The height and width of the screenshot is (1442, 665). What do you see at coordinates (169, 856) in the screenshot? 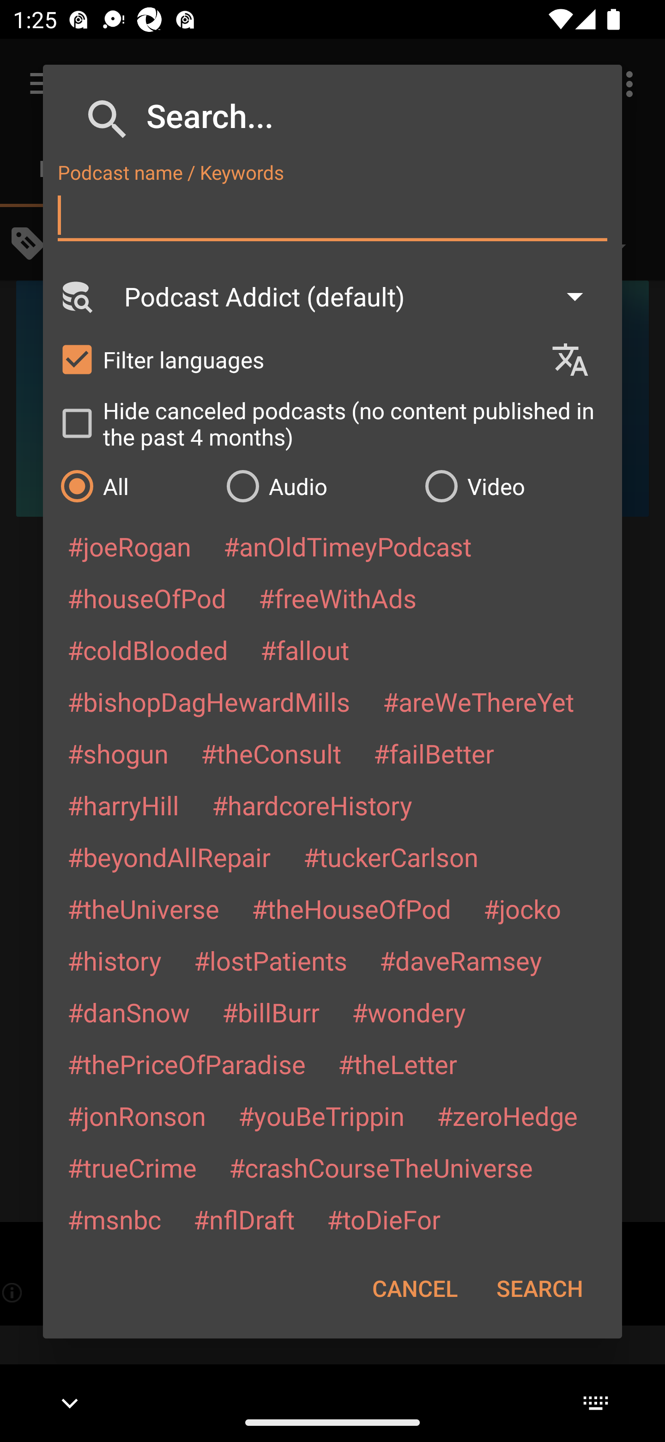
I see `#beyondAllRepair` at bounding box center [169, 856].